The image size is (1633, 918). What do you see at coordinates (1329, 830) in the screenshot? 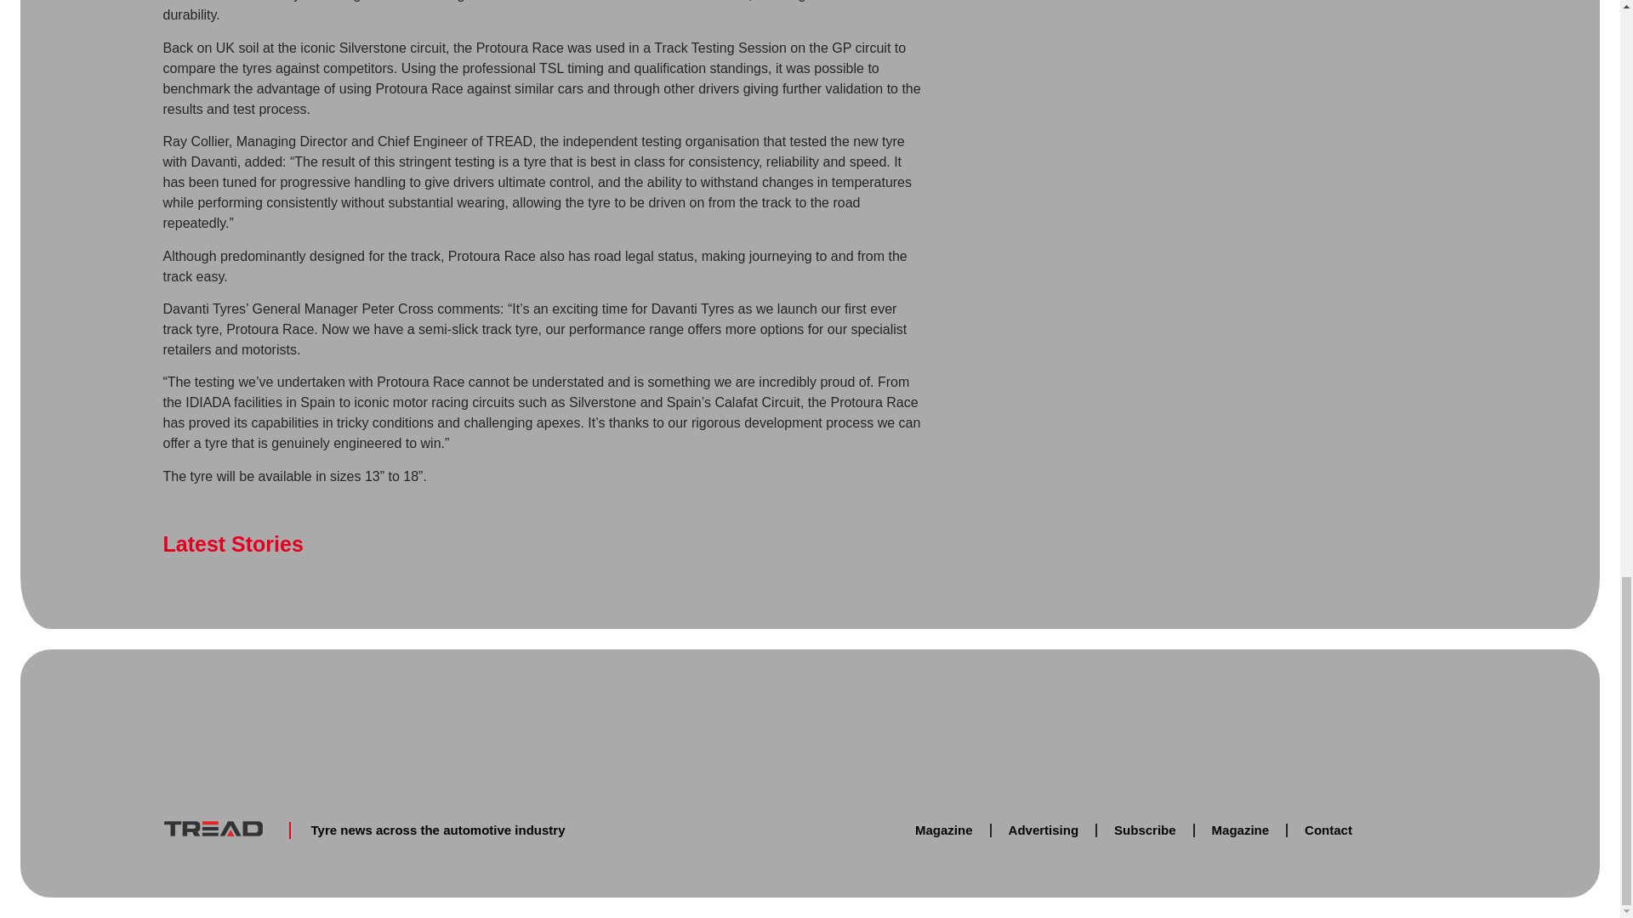
I see `Contact` at bounding box center [1329, 830].